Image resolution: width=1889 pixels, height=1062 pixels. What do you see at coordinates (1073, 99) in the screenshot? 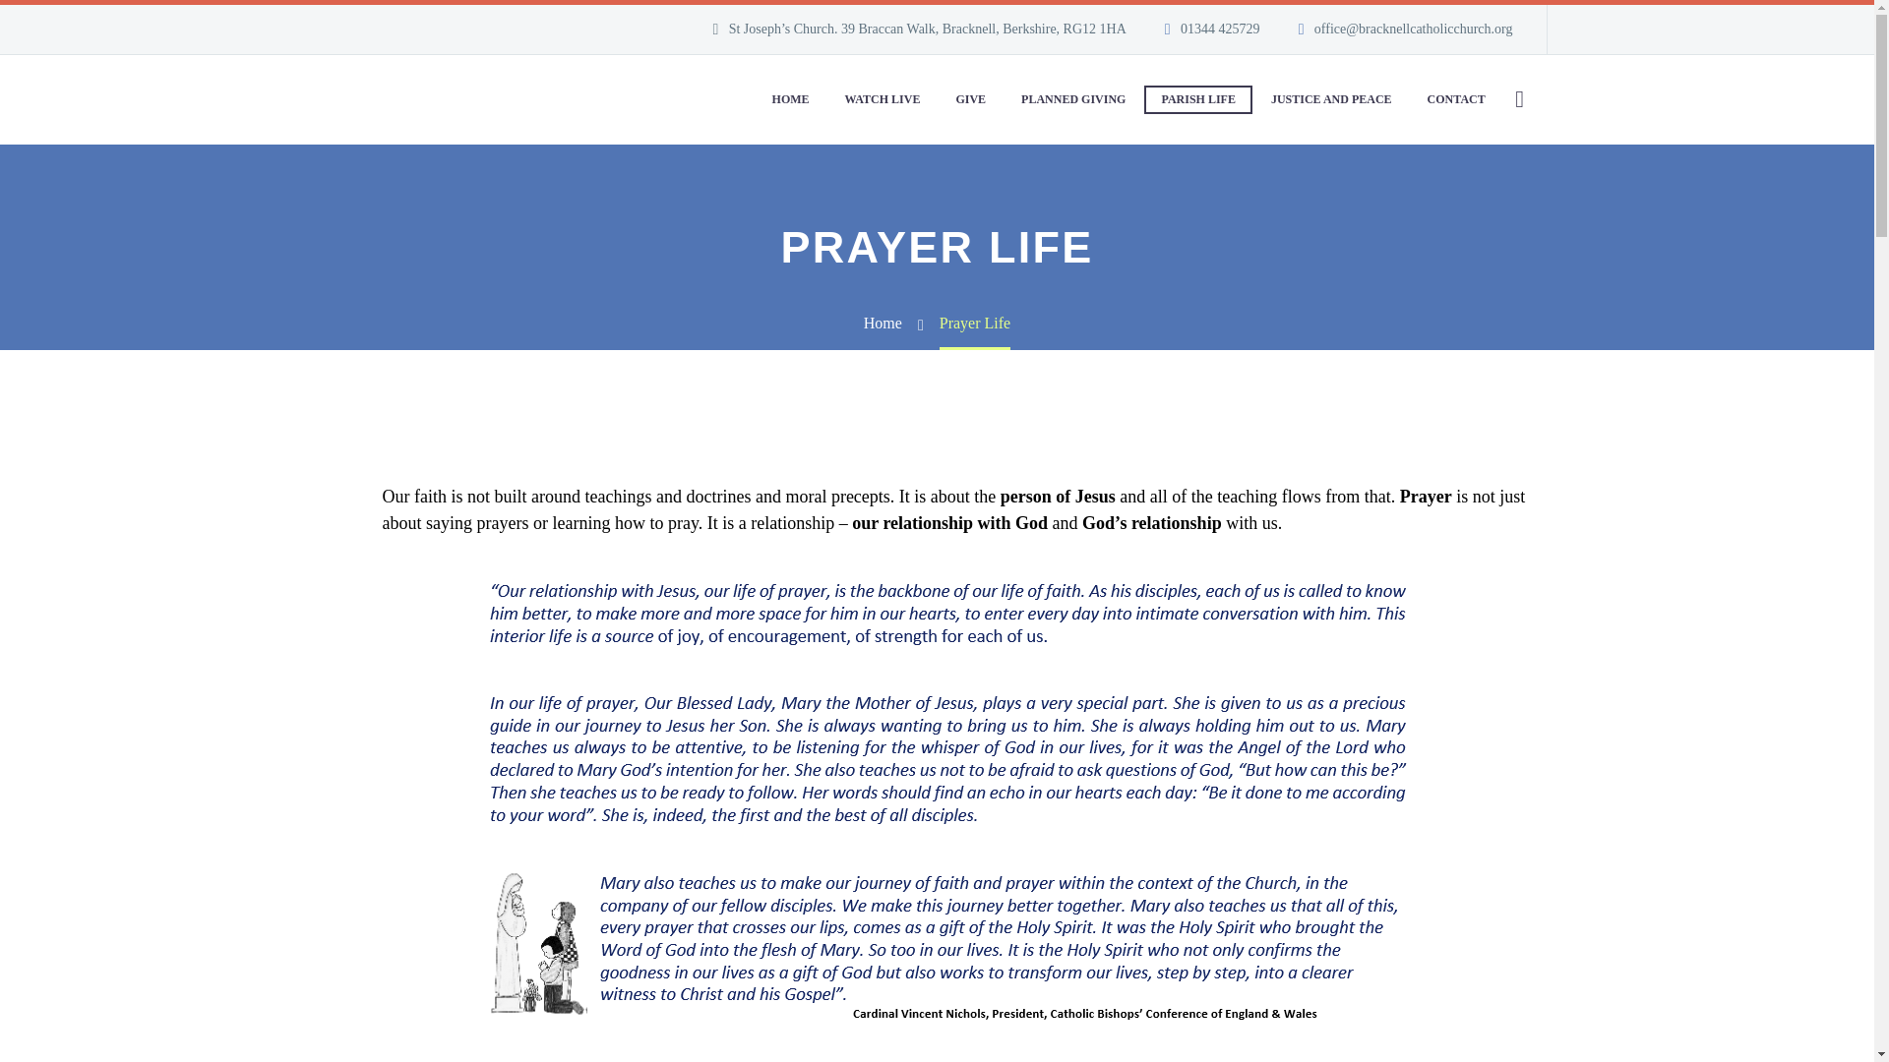
I see `PLANNED GIVING` at bounding box center [1073, 99].